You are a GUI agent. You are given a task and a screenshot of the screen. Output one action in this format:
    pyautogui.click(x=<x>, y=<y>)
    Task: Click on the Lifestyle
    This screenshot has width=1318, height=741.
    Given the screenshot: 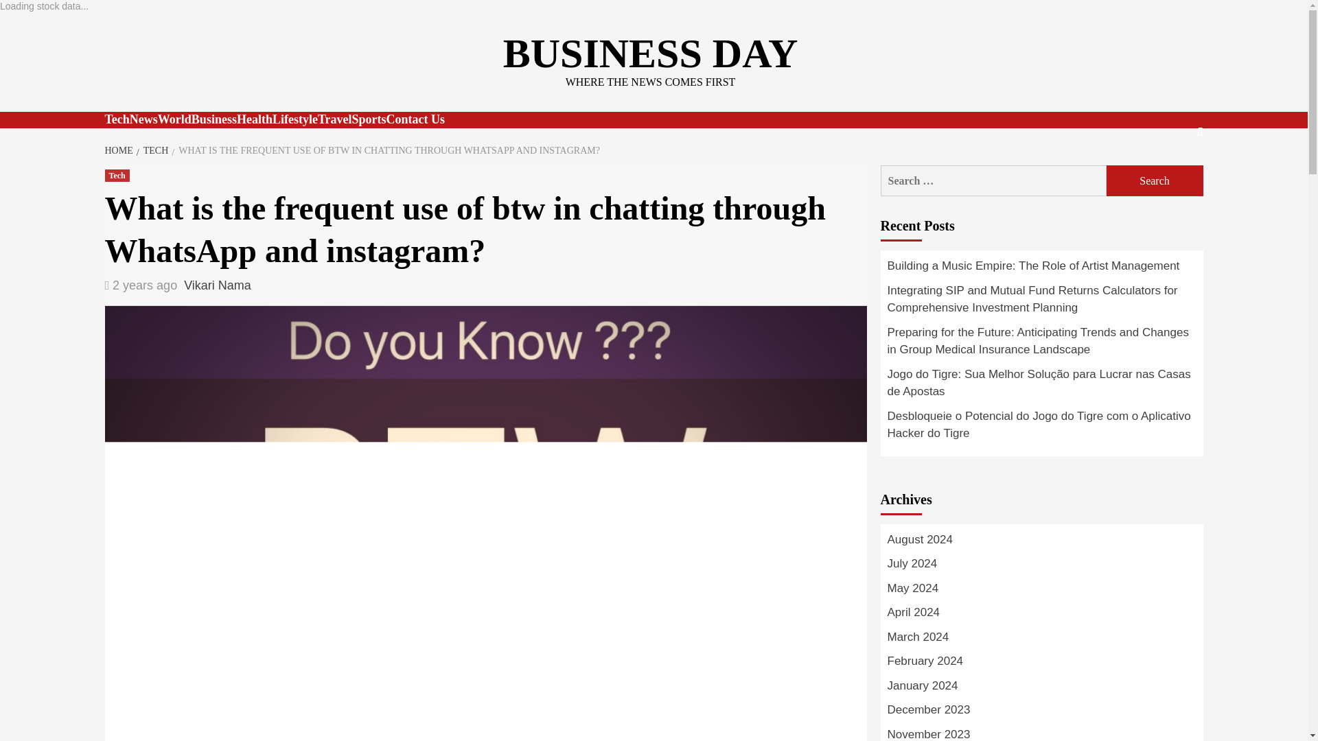 What is the action you would take?
    pyautogui.click(x=295, y=119)
    